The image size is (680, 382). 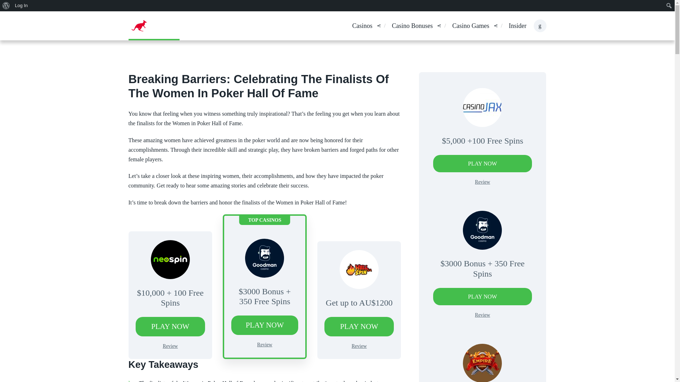 What do you see at coordinates (413, 26) in the screenshot?
I see `Casino Bonuses` at bounding box center [413, 26].